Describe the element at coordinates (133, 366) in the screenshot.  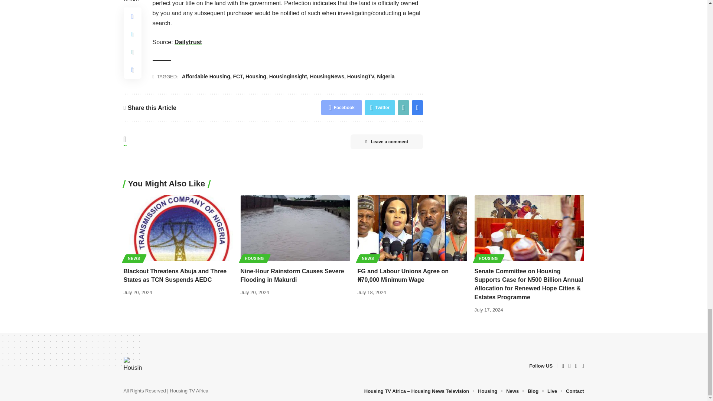
I see `Housing TV Africa` at that location.